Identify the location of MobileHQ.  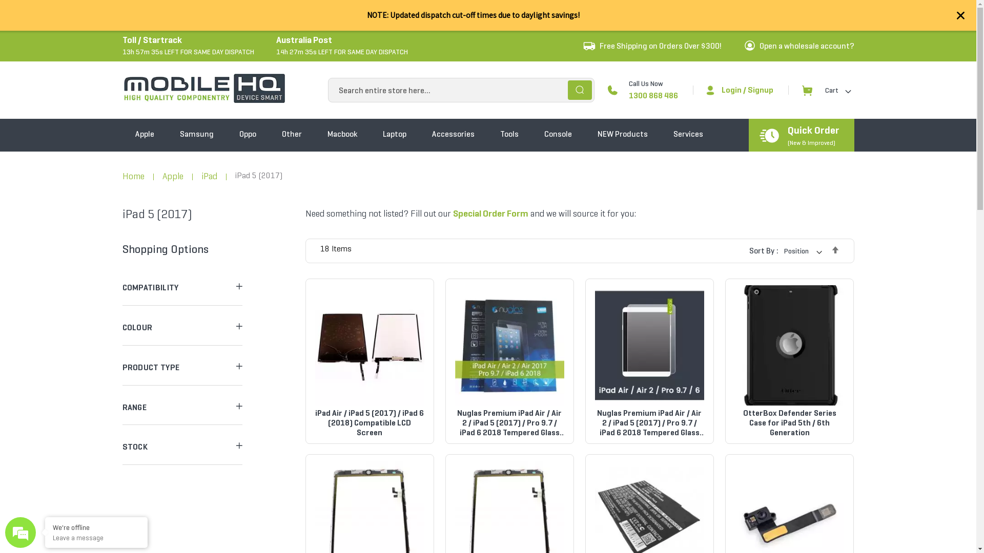
(204, 90).